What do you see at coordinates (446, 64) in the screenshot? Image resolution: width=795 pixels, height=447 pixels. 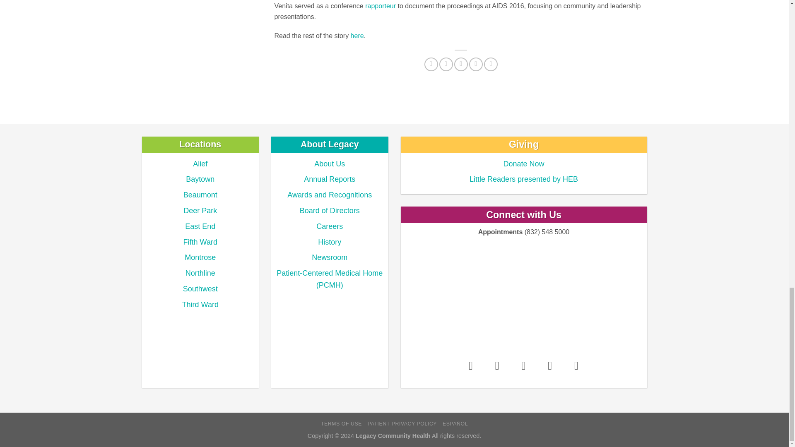 I see `Share on Twitter` at bounding box center [446, 64].